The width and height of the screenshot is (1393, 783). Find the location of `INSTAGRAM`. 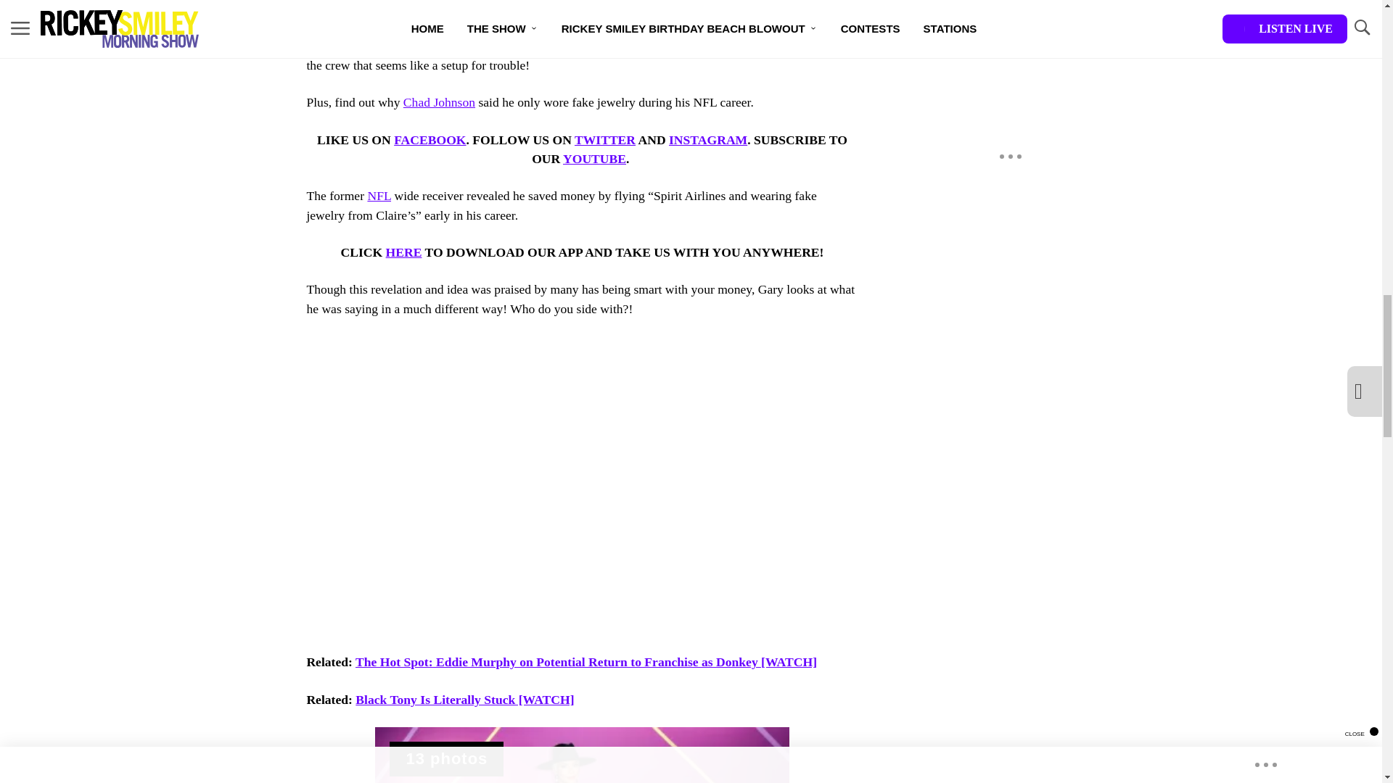

INSTAGRAM is located at coordinates (707, 139).